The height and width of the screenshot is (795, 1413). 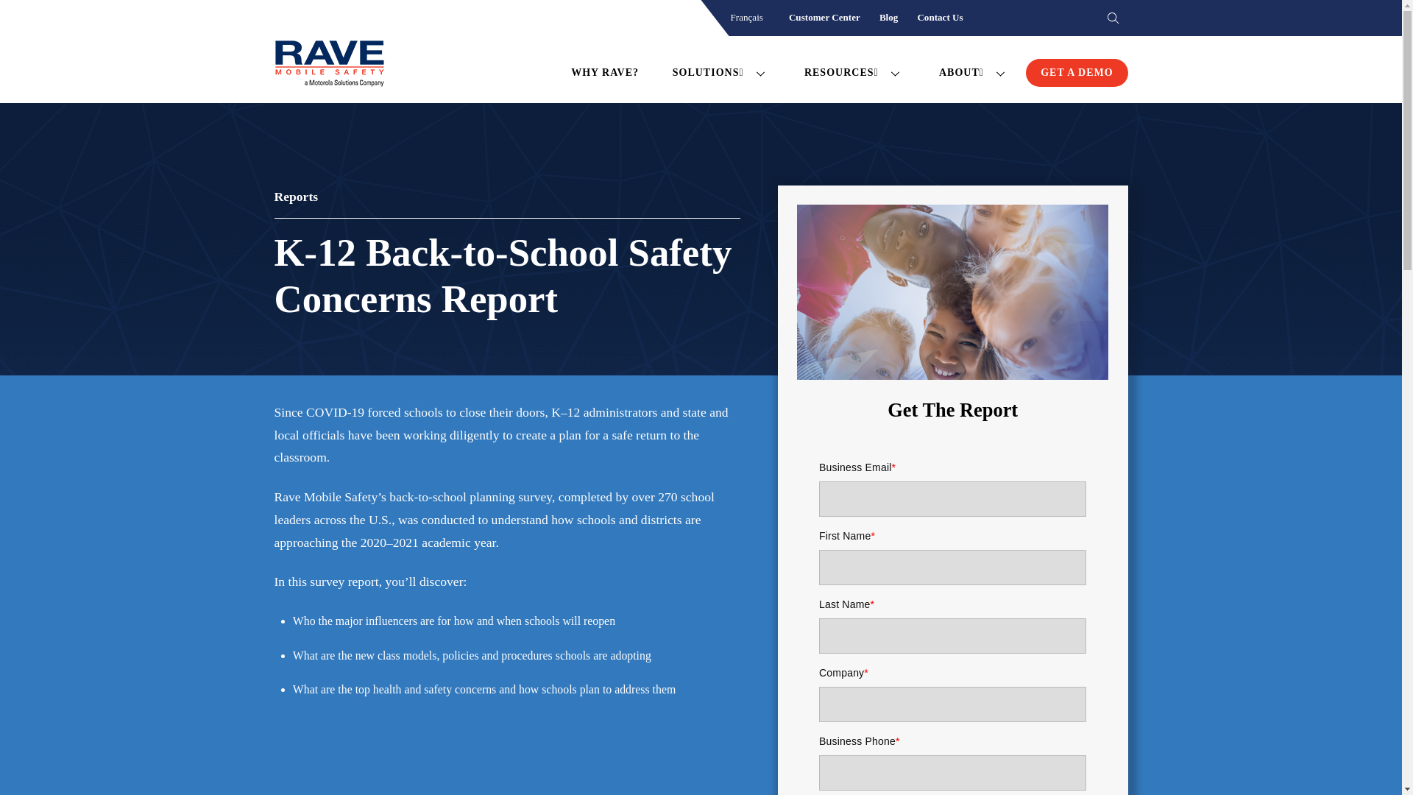 What do you see at coordinates (1108, 18) in the screenshot?
I see `Search` at bounding box center [1108, 18].